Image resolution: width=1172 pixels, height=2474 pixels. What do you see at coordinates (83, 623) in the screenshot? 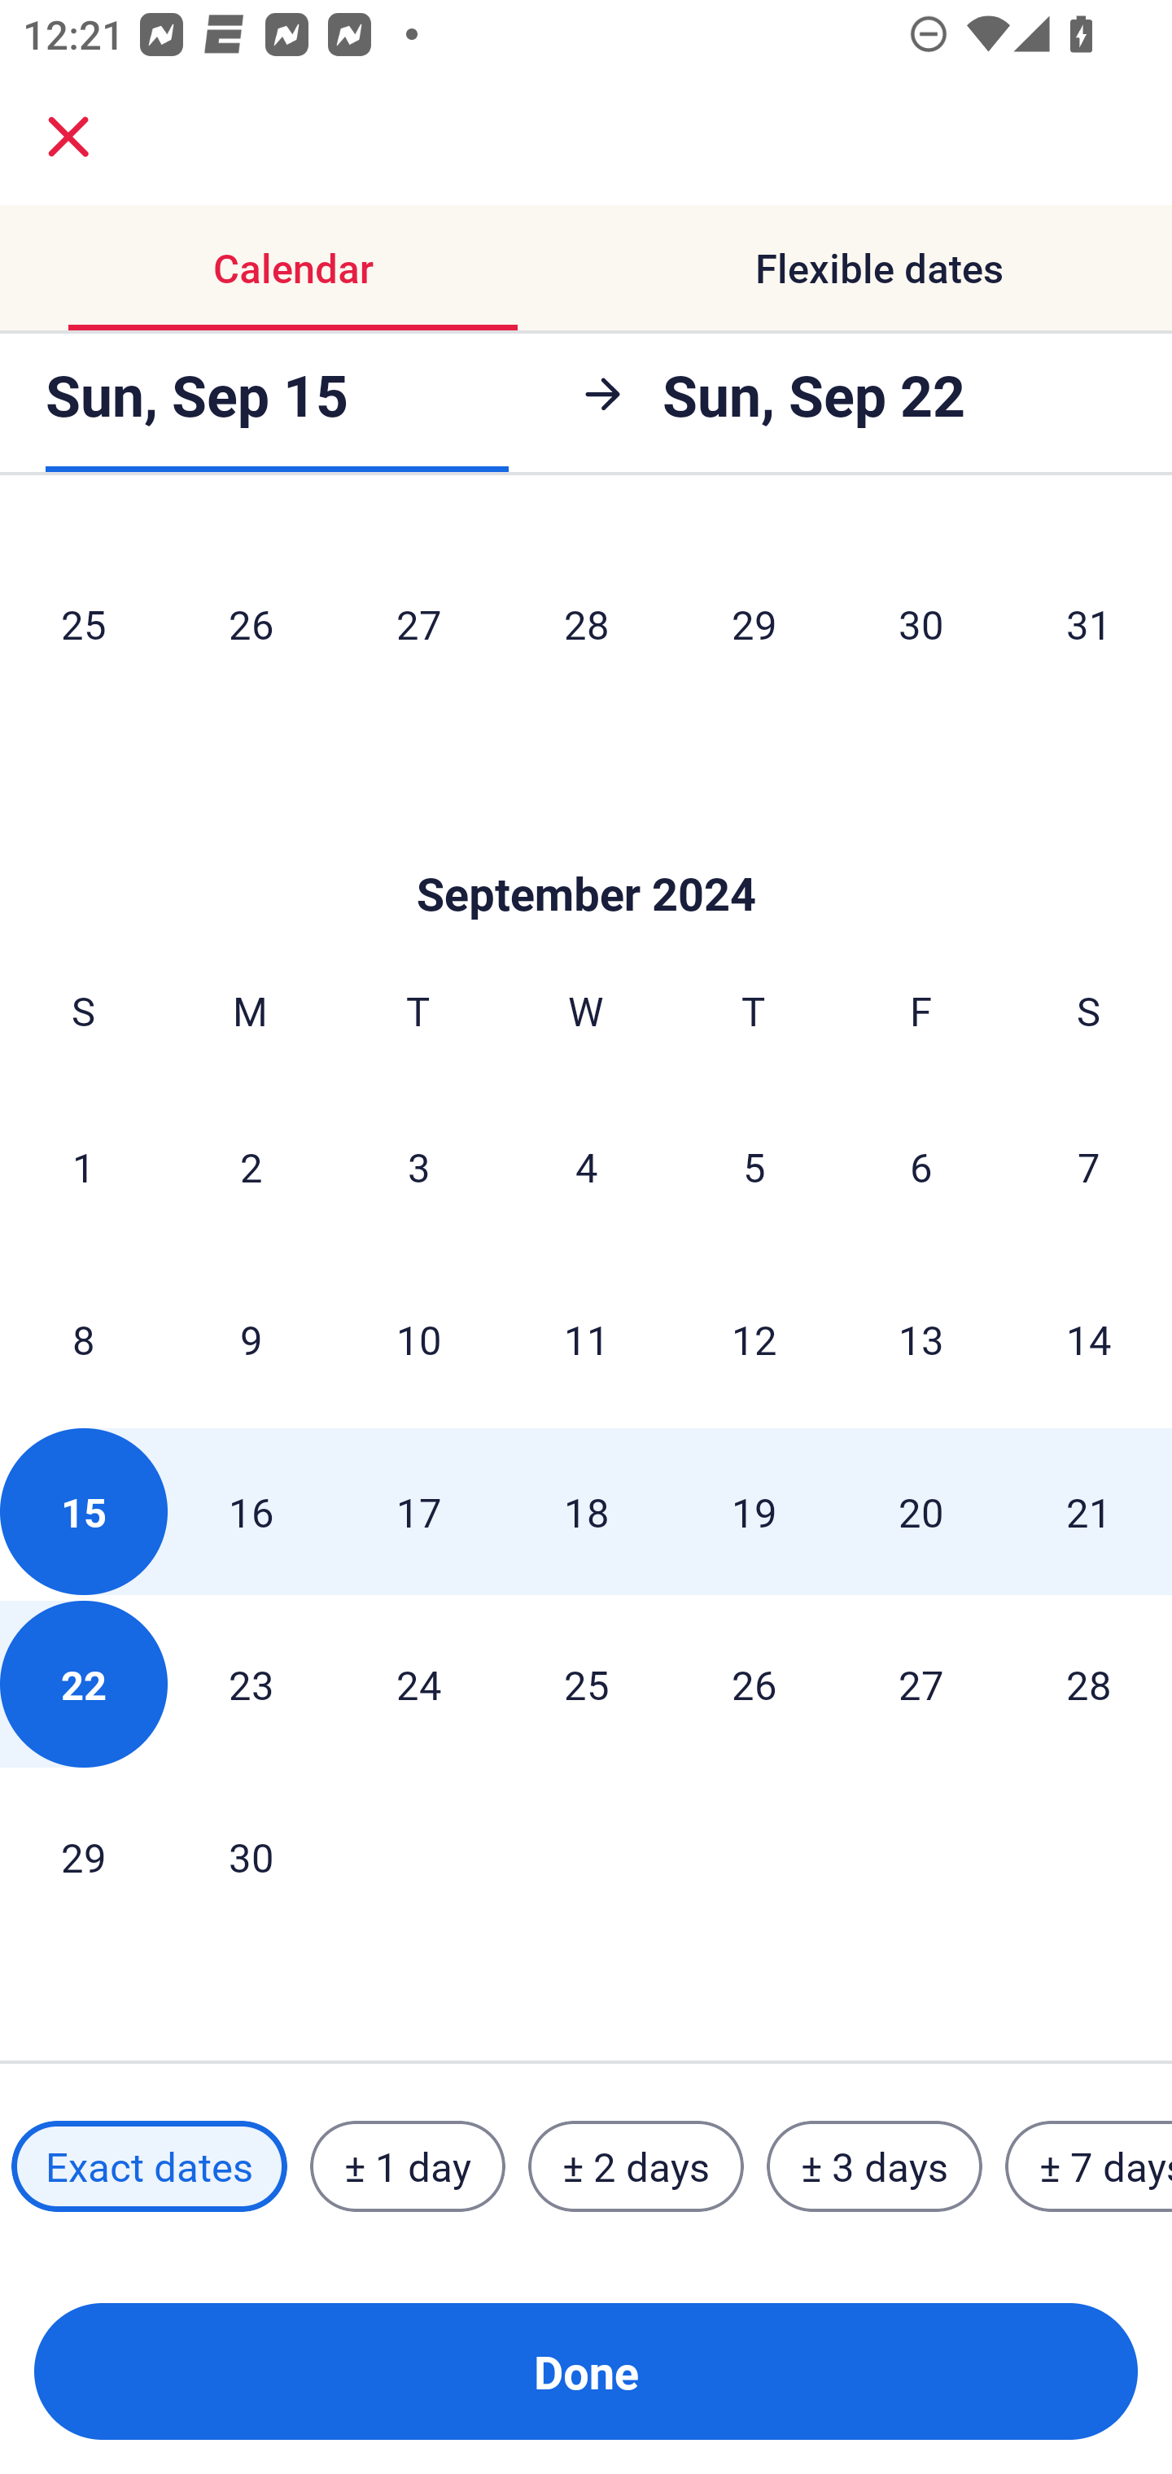
I see `25 Sunday, August 25, 2024` at bounding box center [83, 623].